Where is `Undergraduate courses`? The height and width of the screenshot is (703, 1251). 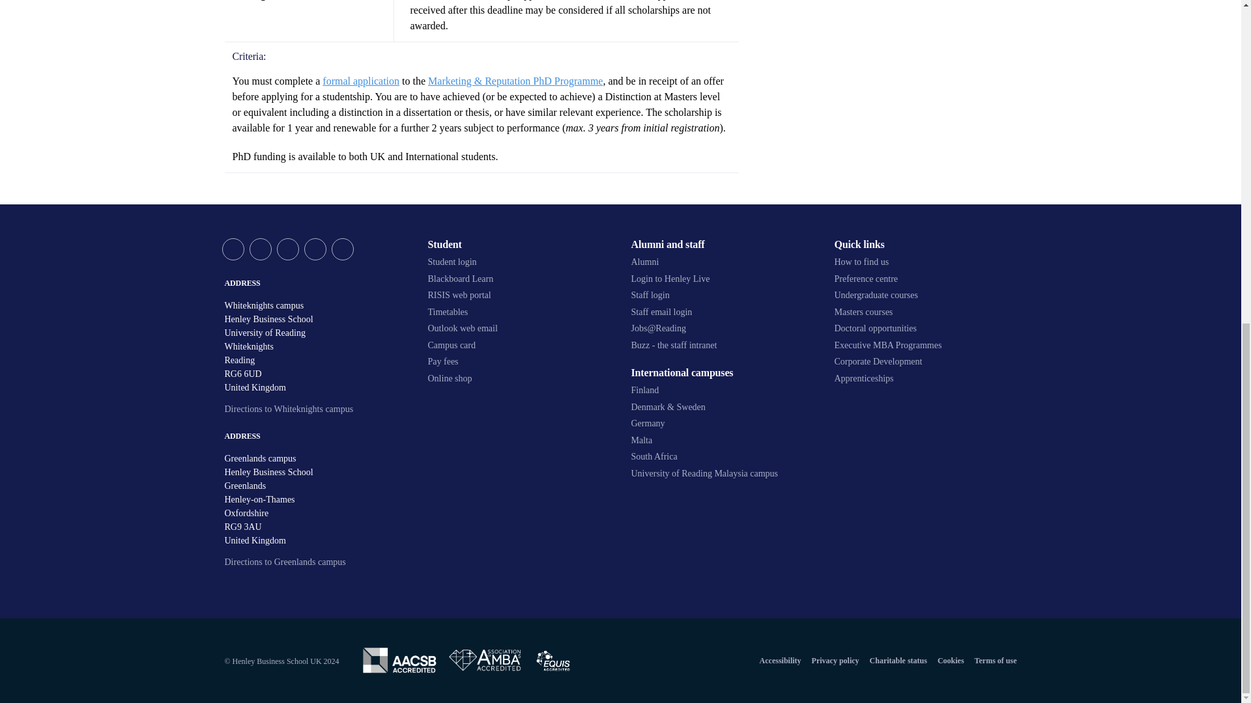
Undergraduate courses is located at coordinates (925, 296).